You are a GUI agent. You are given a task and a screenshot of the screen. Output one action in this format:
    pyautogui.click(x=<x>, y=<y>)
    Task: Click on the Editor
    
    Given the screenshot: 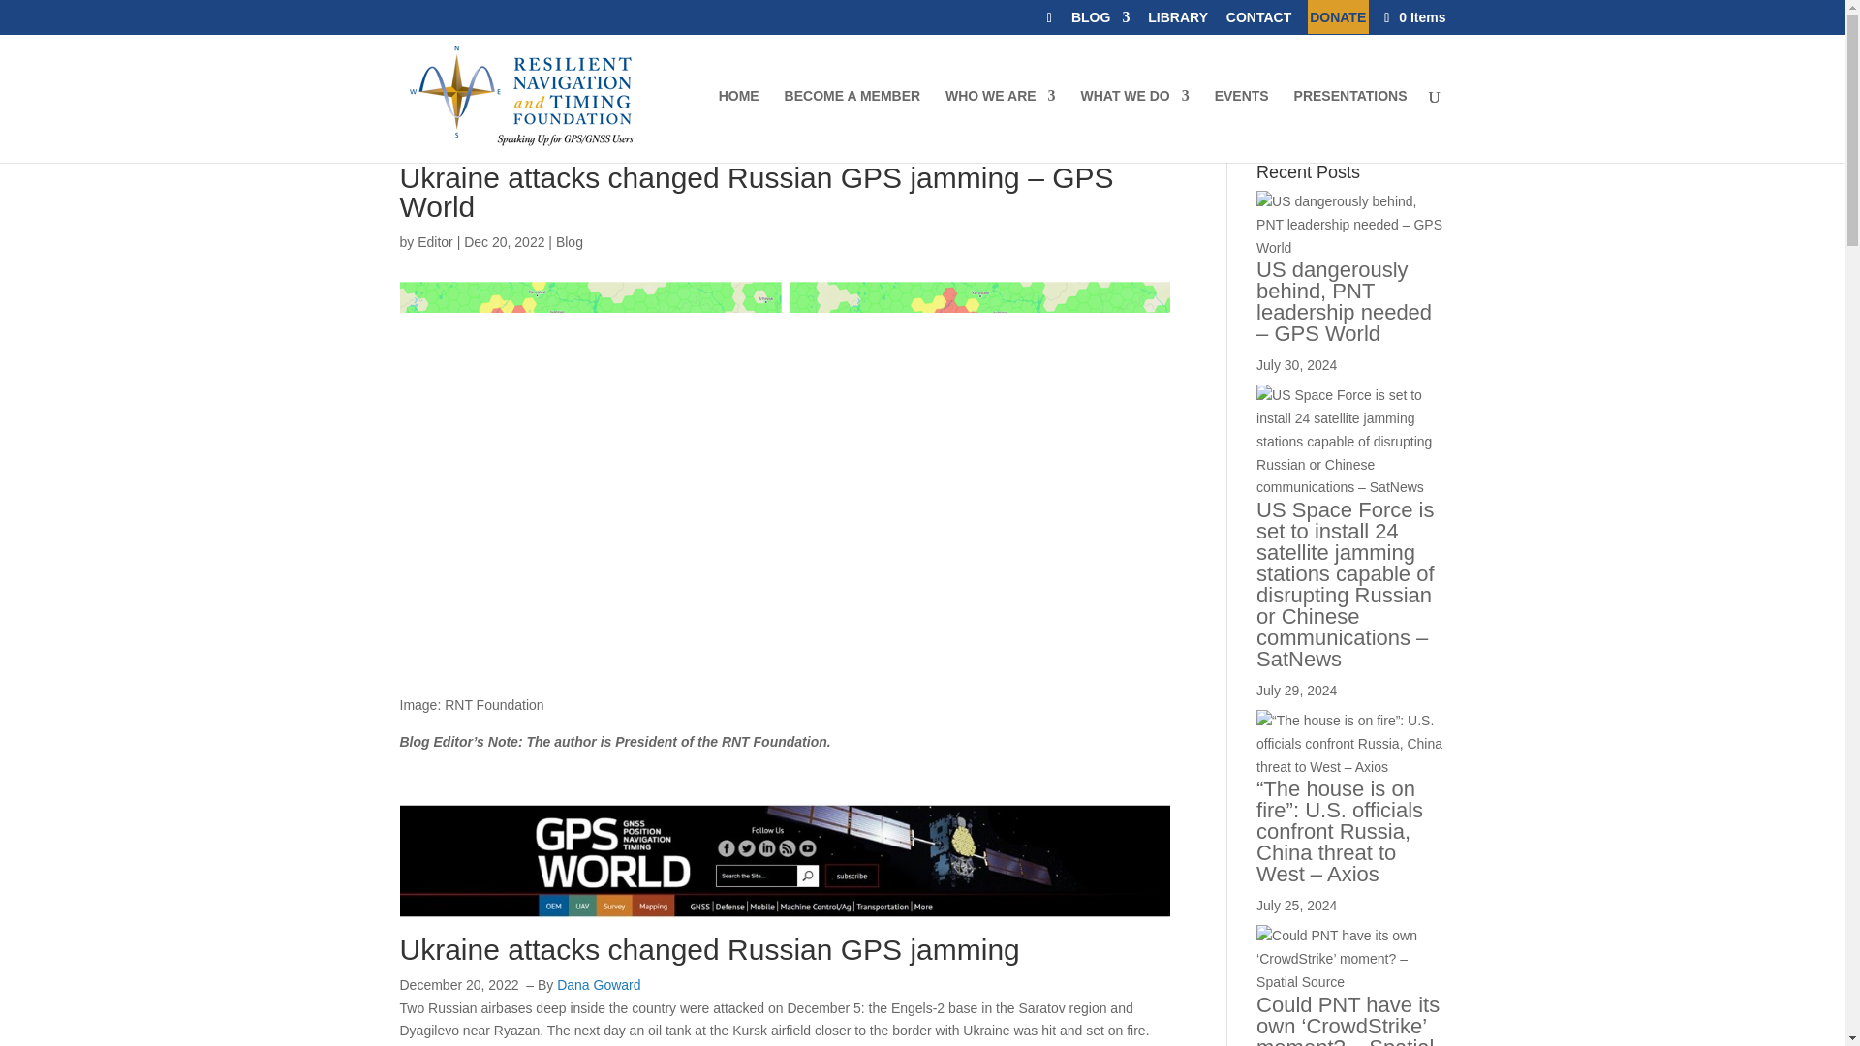 What is the action you would take?
    pyautogui.click(x=435, y=242)
    